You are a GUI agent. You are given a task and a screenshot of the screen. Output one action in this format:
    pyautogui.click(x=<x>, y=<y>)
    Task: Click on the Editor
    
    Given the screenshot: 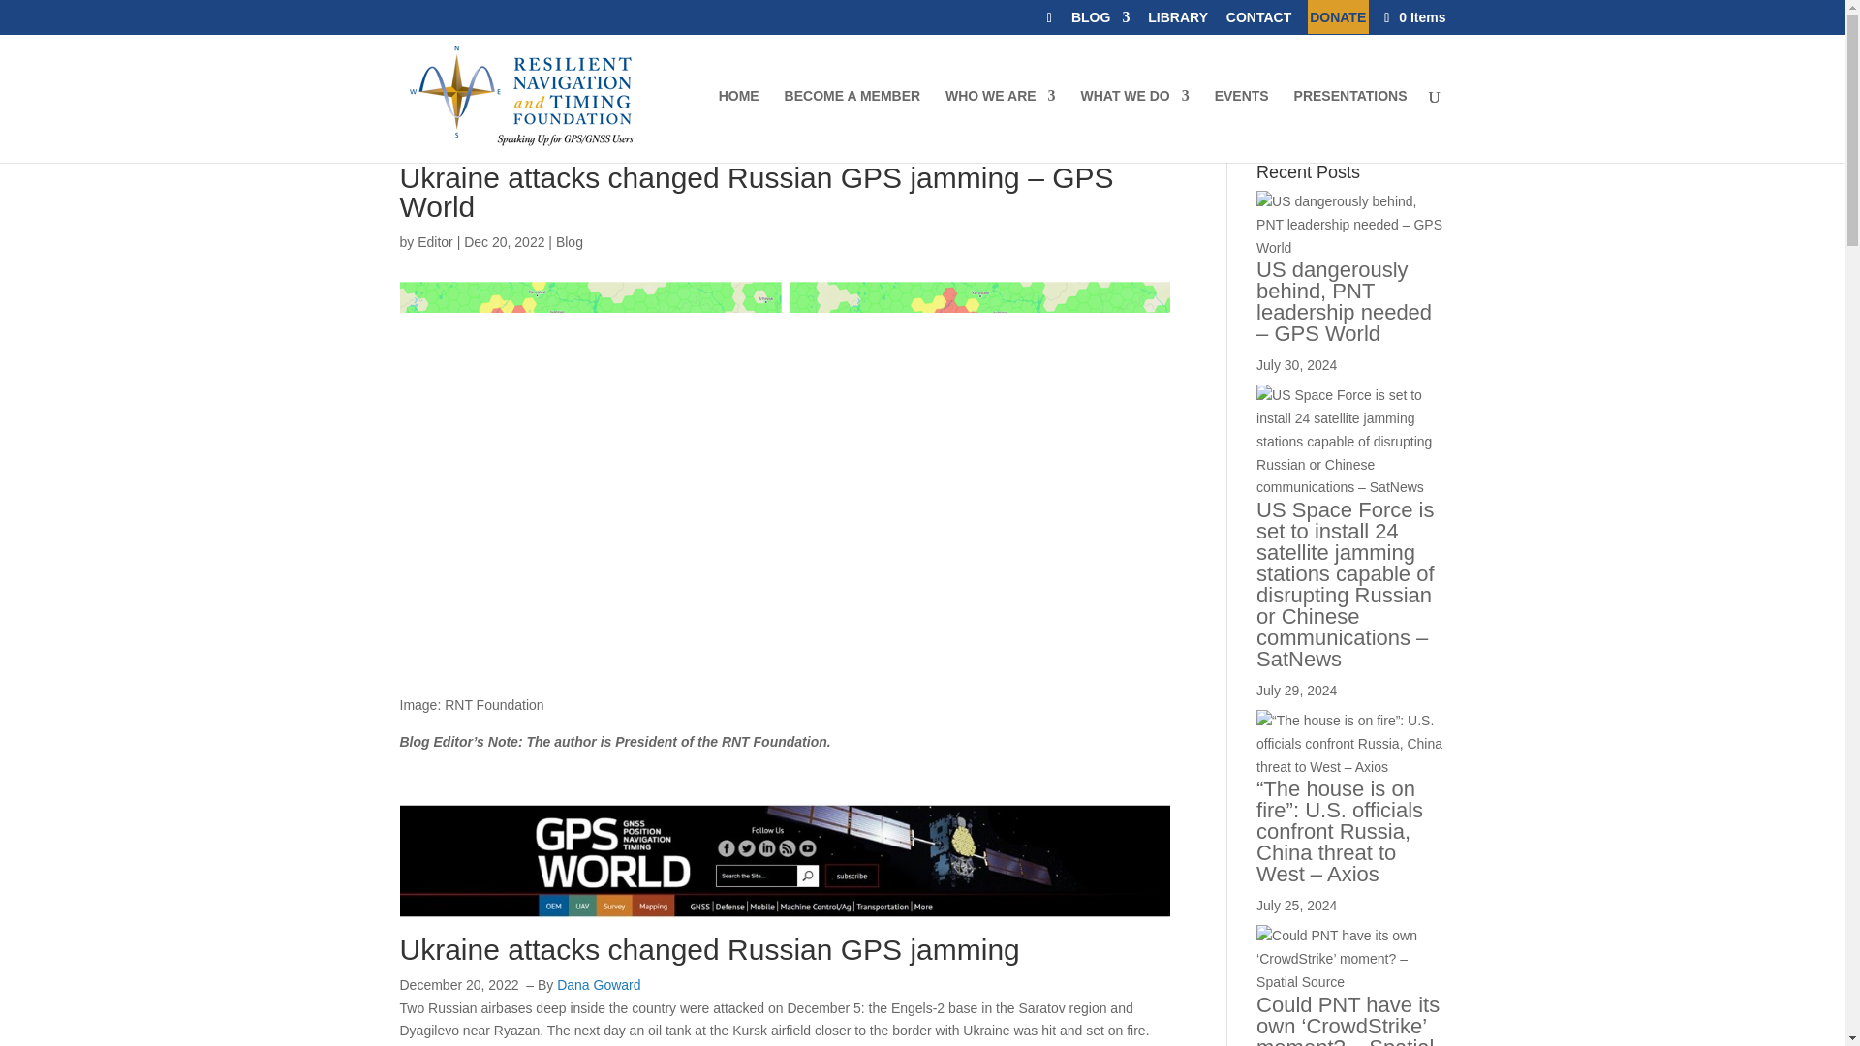 What is the action you would take?
    pyautogui.click(x=435, y=242)
    